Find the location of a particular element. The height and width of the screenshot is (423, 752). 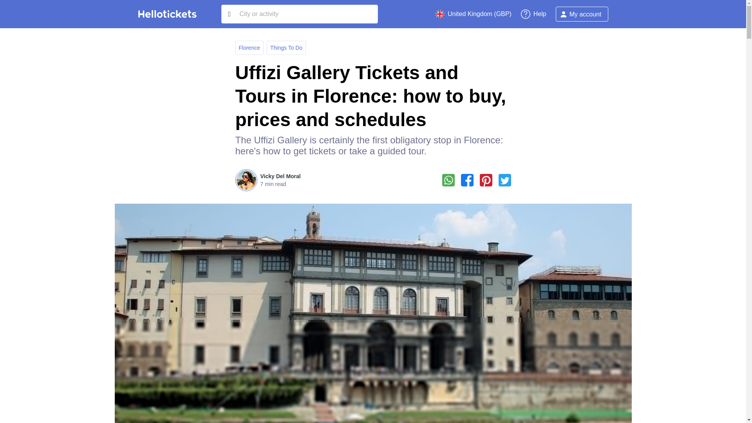

Florence is located at coordinates (249, 48).